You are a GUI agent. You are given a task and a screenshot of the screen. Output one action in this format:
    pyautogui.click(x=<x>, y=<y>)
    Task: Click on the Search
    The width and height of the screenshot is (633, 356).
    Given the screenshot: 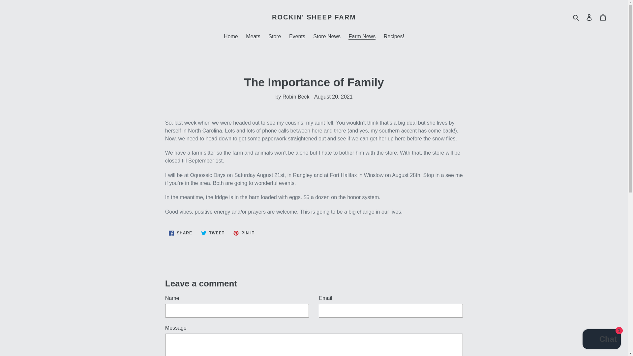 What is the action you would take?
    pyautogui.click(x=314, y=17)
    